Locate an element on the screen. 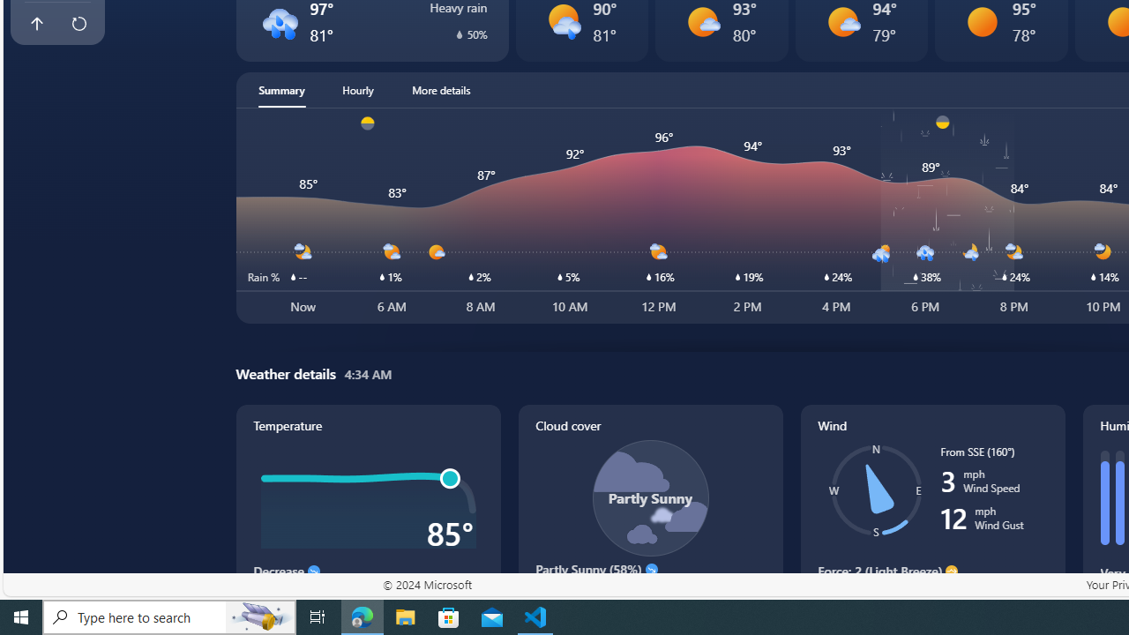 The height and width of the screenshot is (635, 1129). Mostly sunny is located at coordinates (841, 21).